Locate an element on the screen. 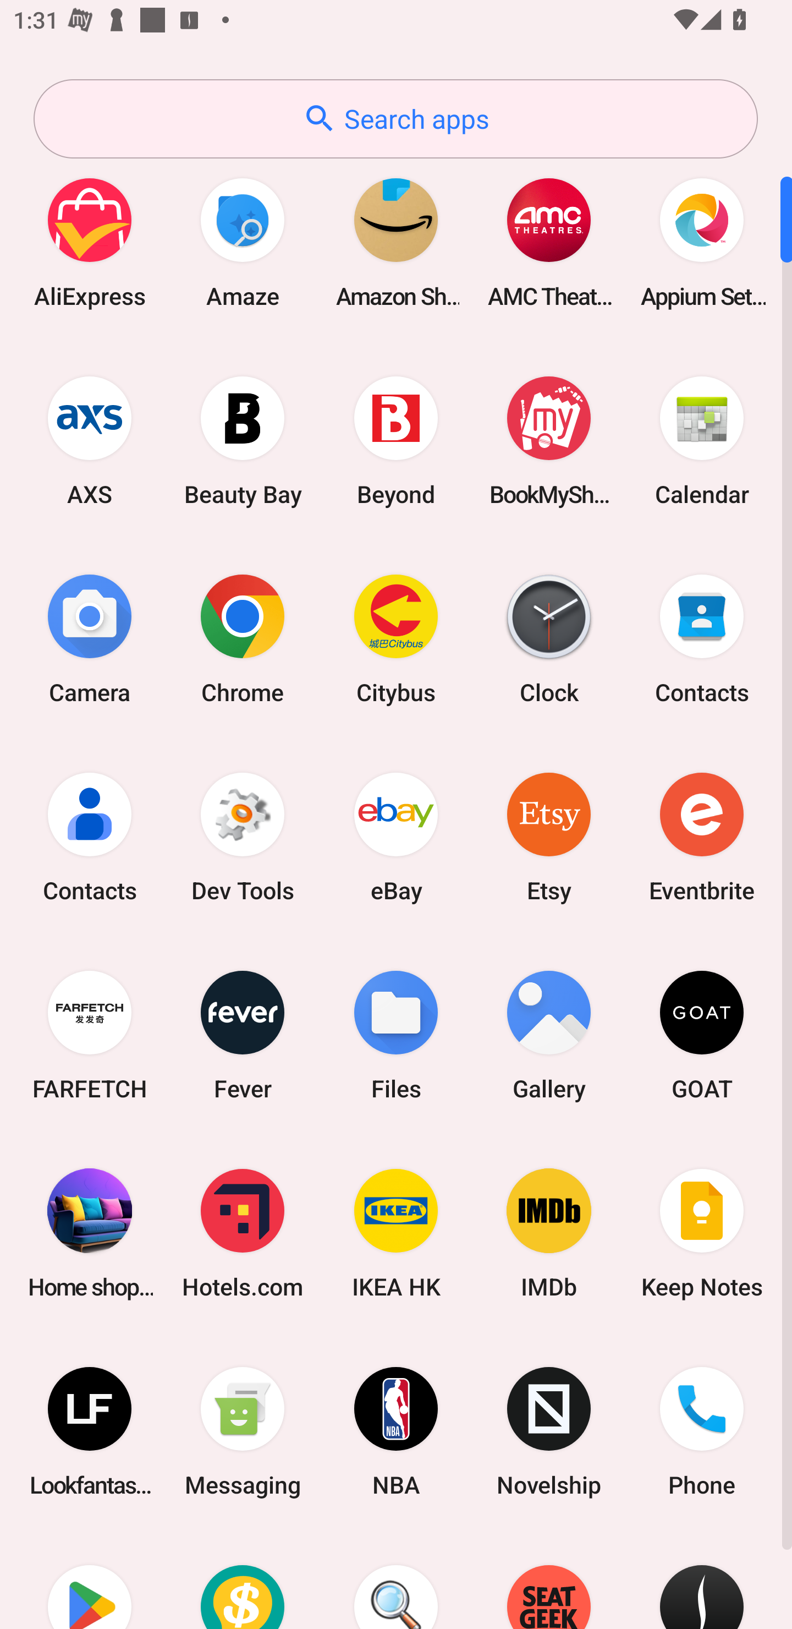 The width and height of the screenshot is (792, 1629).   Search apps is located at coordinates (395, 119).